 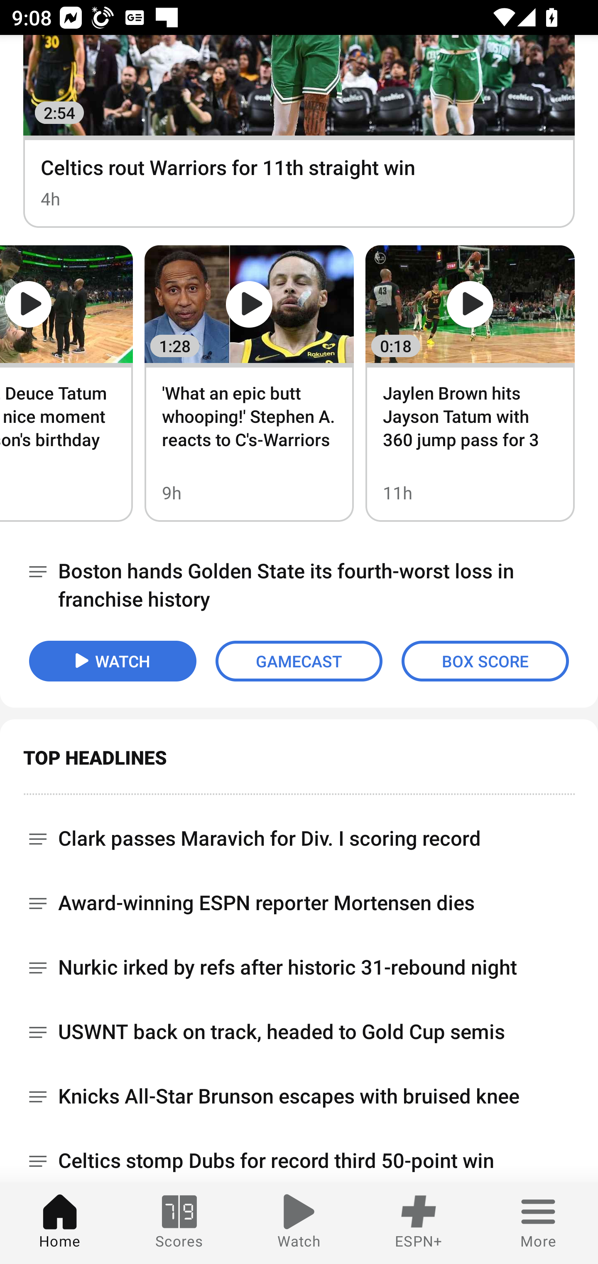 I want to click on More, so click(x=538, y=1223).